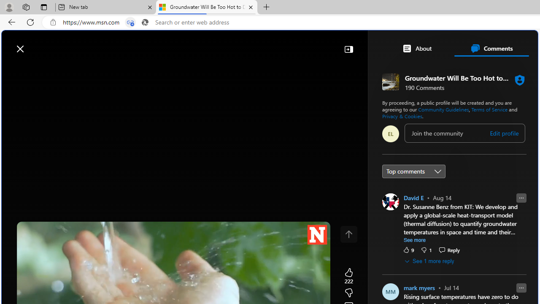 Image resolution: width=540 pixels, height=304 pixels. Describe the element at coordinates (272, 45) in the screenshot. I see `Enter your search term` at that location.